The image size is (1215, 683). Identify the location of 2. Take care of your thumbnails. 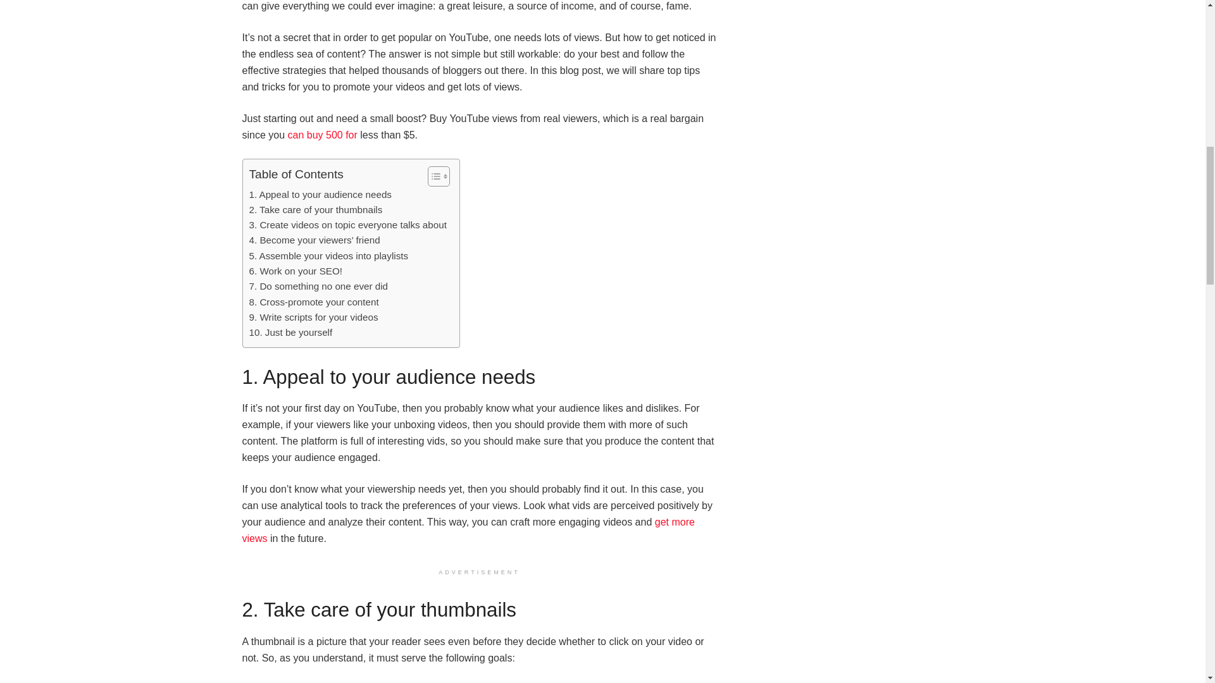
(315, 210).